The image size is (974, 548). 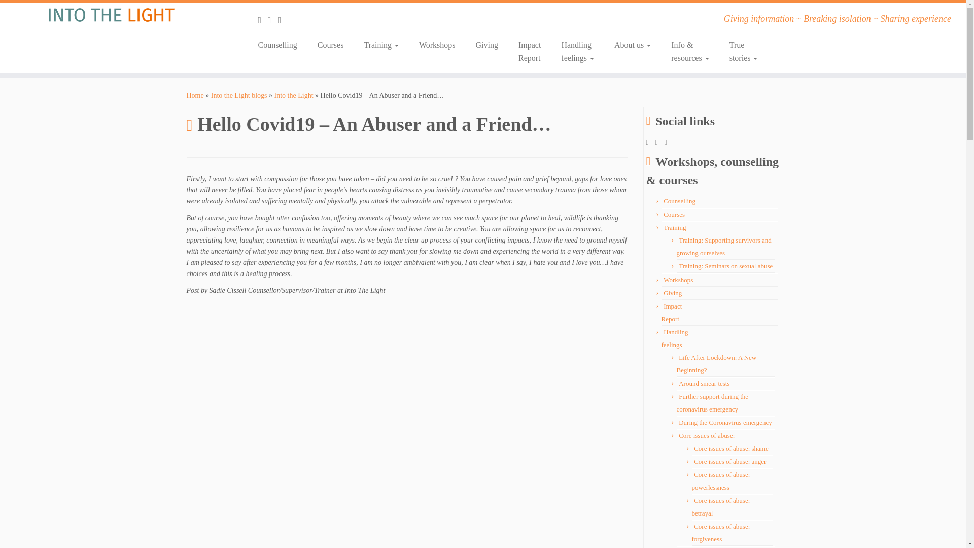 I want to click on Counselling, so click(x=281, y=45).